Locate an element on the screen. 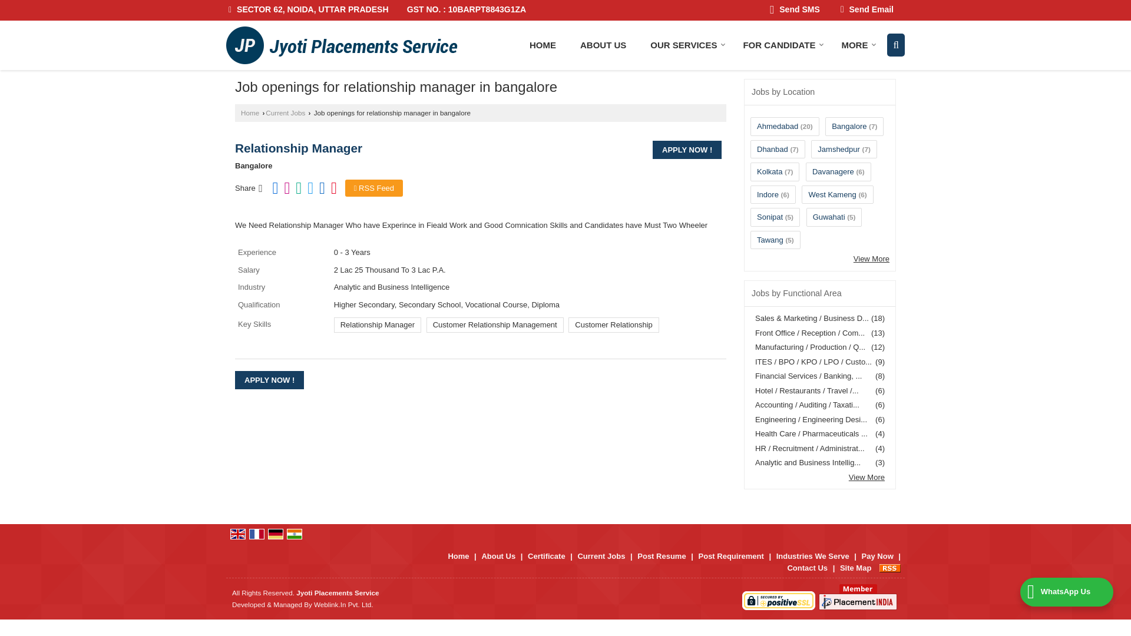 This screenshot has width=1131, height=636. Our Services is located at coordinates (684, 45).